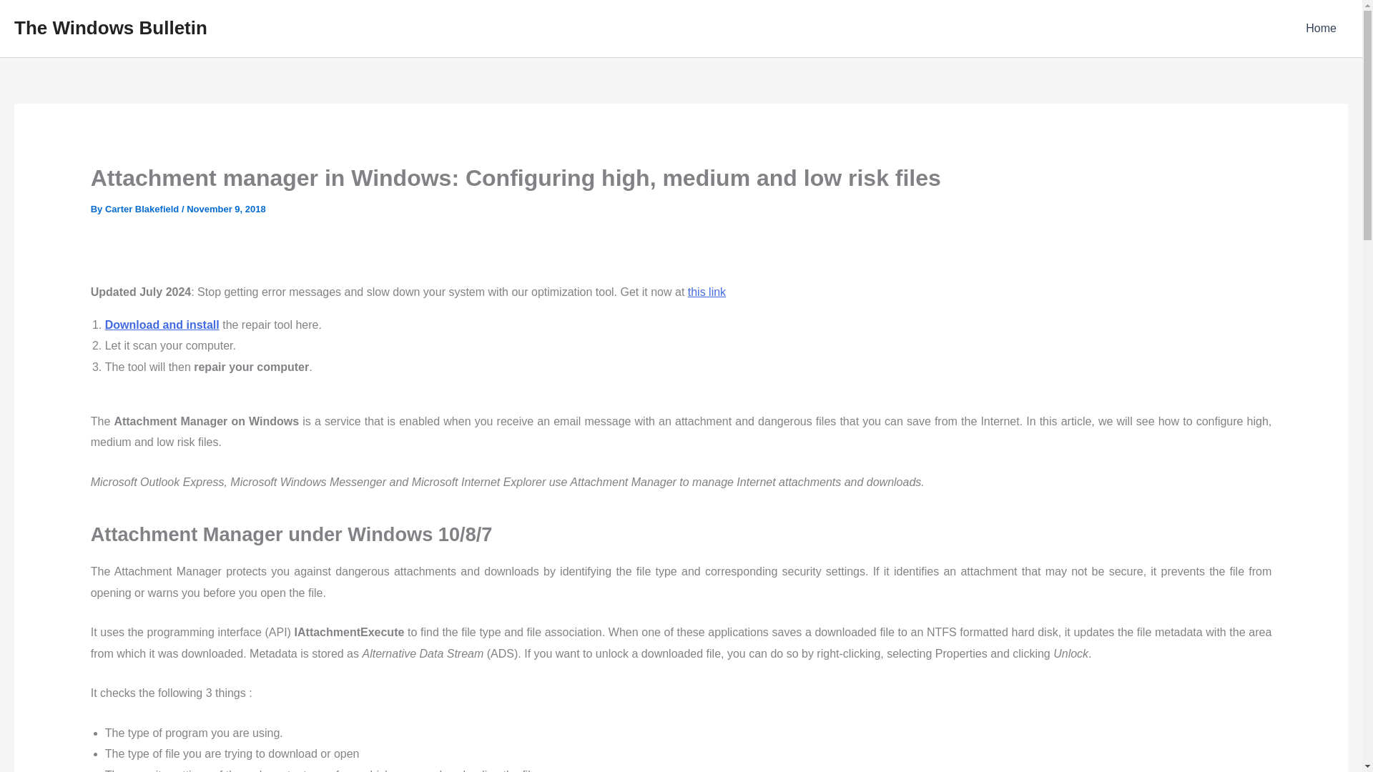 This screenshot has width=1373, height=772. Describe the element at coordinates (143, 209) in the screenshot. I see `Carter Blakefield` at that location.